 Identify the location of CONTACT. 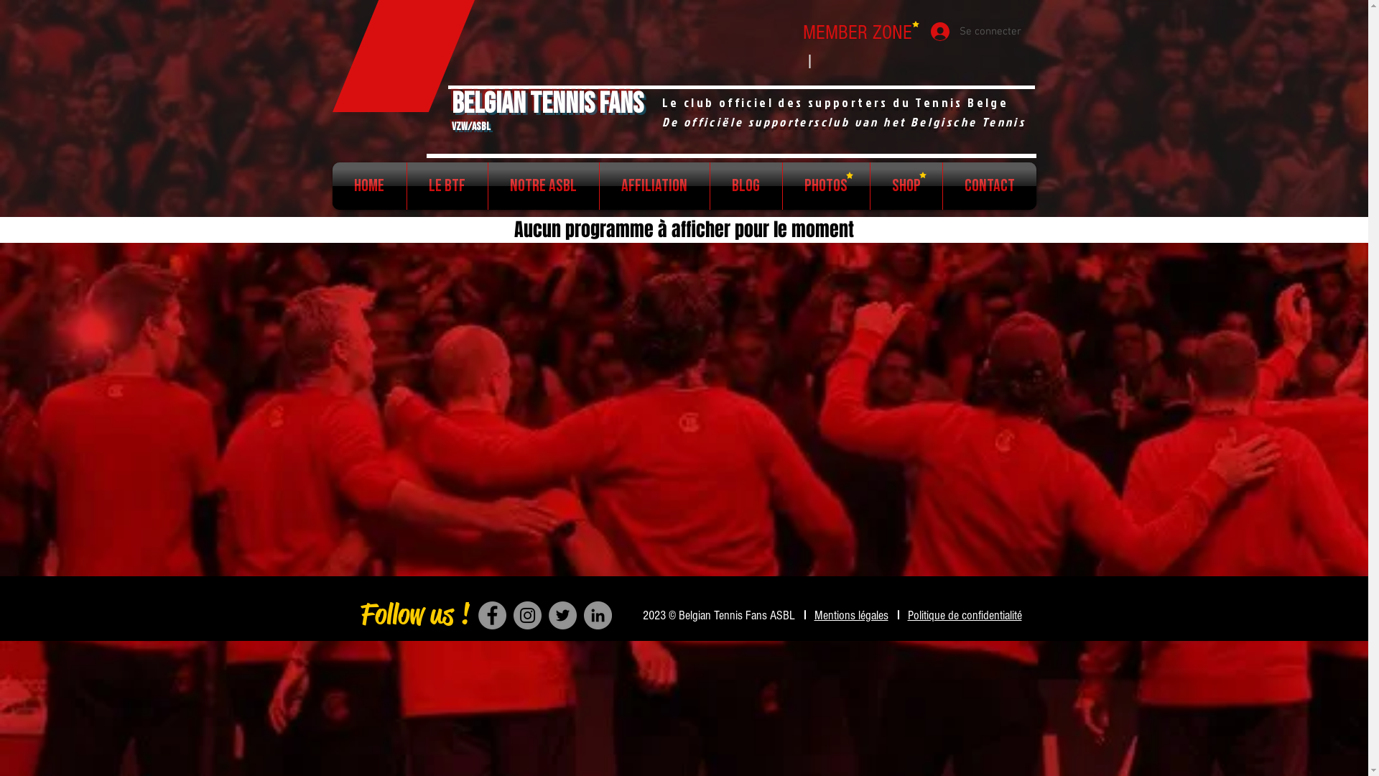
(989, 186).